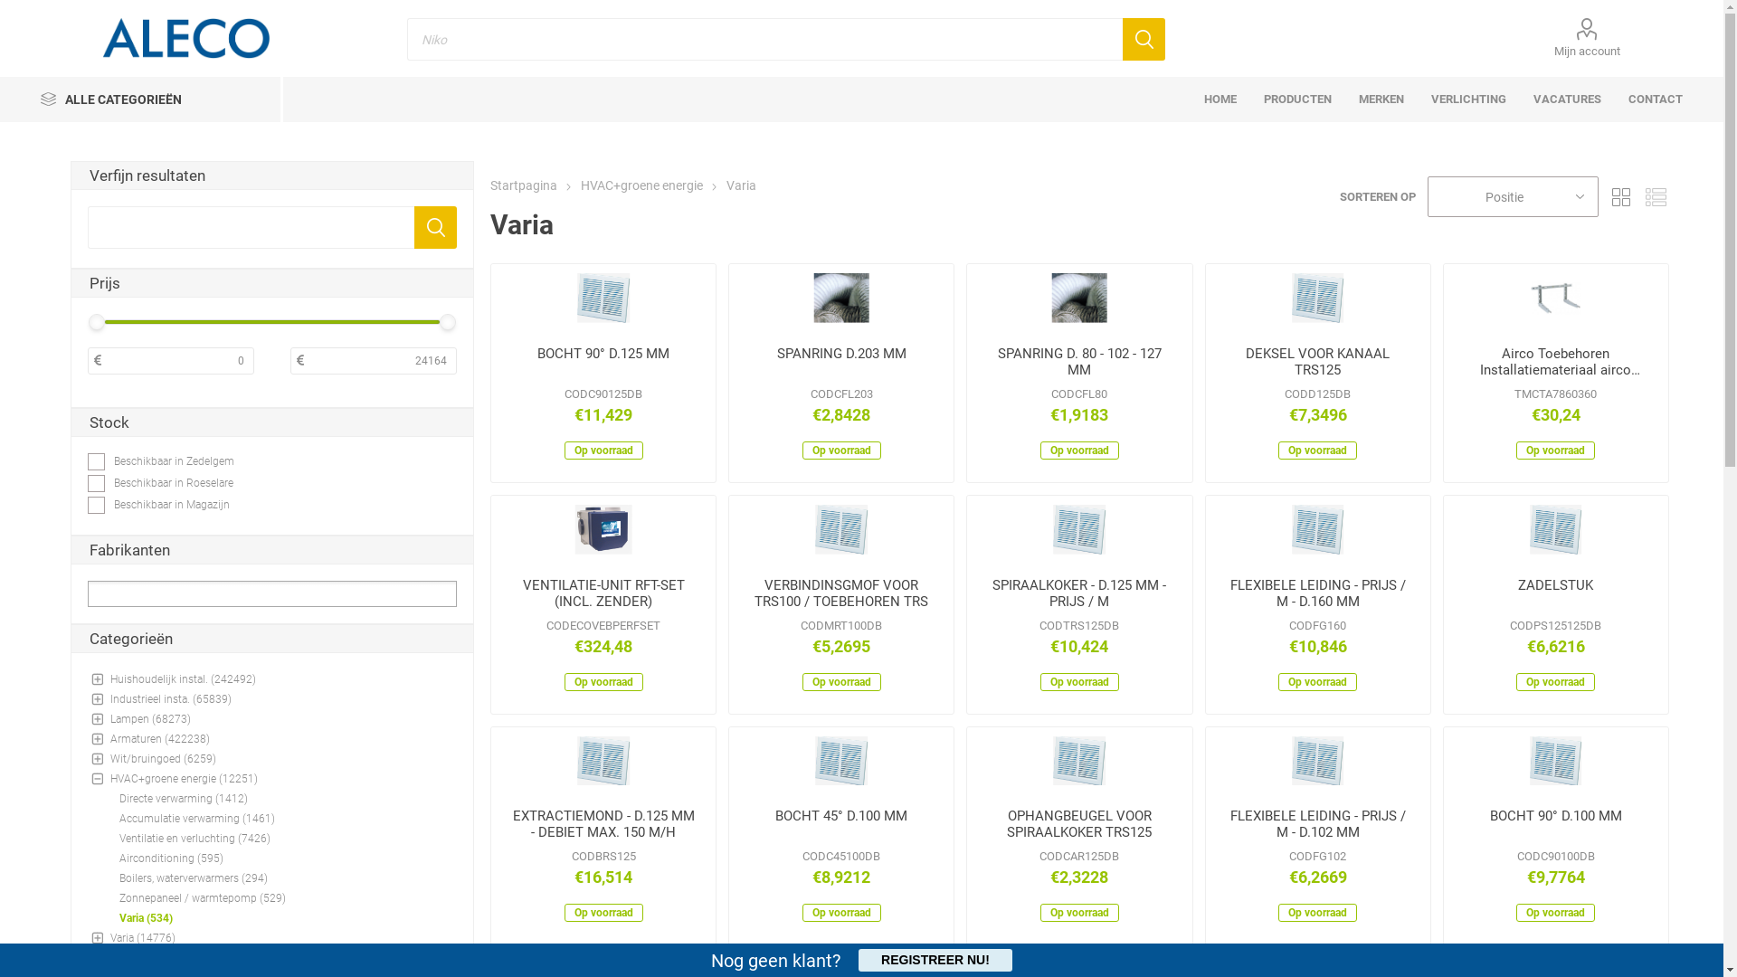 Image resolution: width=1737 pixels, height=977 pixels. I want to click on Lampen (68273), so click(150, 719).